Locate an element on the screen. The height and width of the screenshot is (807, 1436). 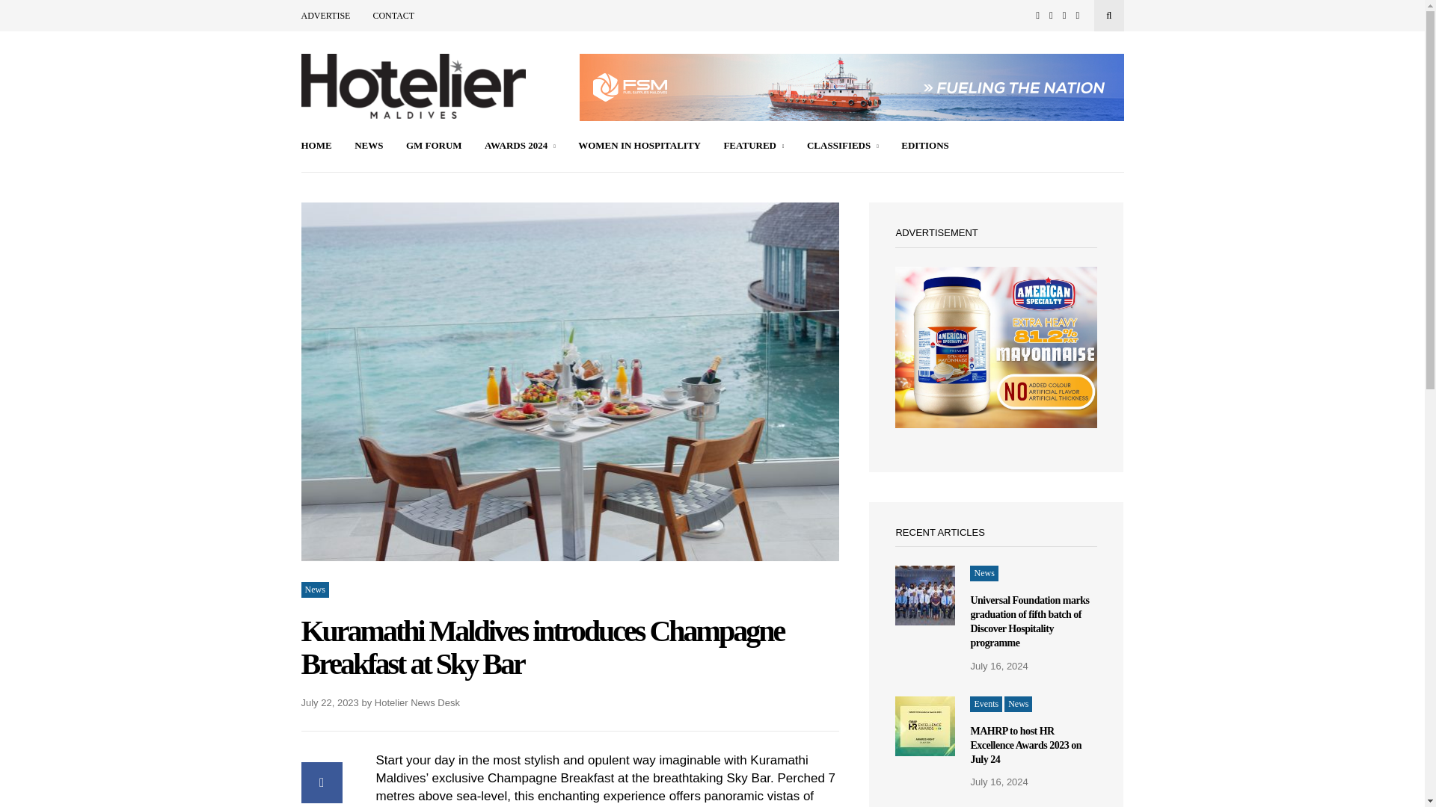
CONTACT is located at coordinates (393, 16).